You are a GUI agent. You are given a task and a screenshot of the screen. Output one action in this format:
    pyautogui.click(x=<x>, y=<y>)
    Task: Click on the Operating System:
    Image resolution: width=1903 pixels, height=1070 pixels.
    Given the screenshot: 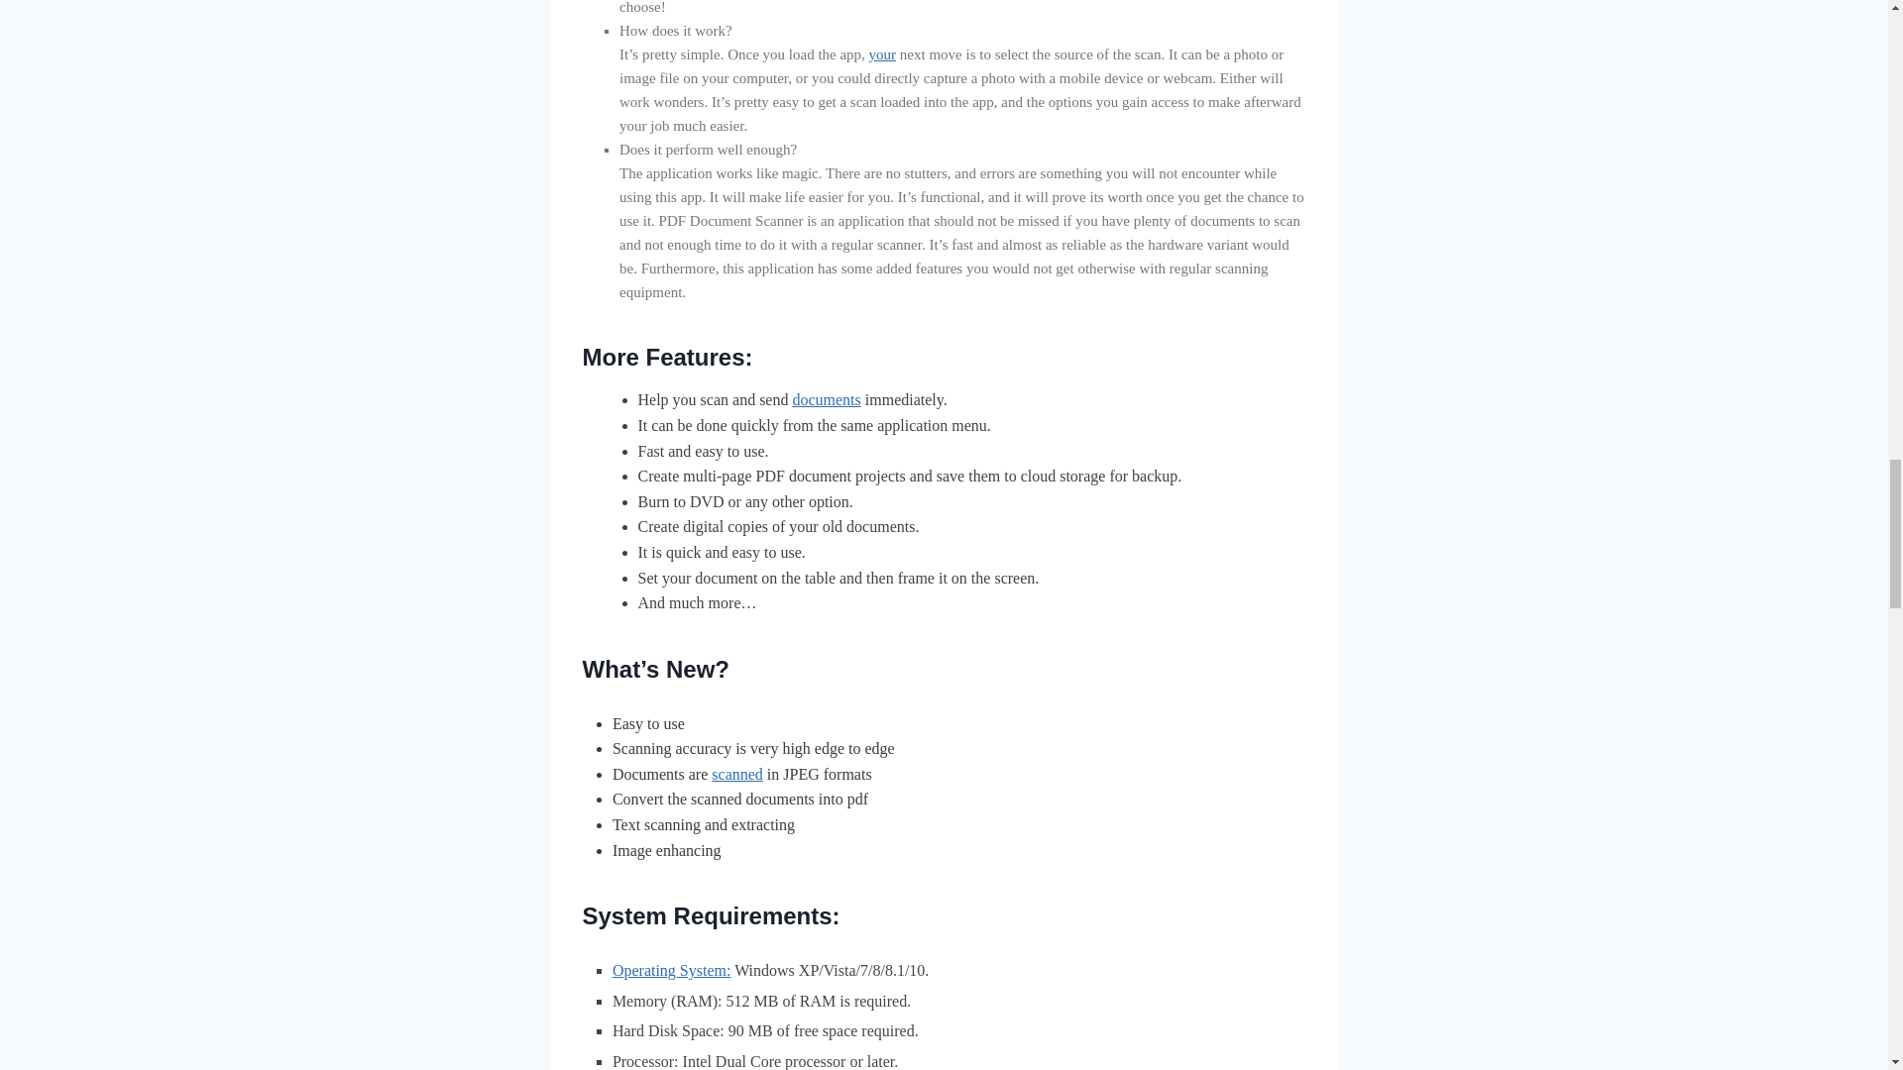 What is the action you would take?
    pyautogui.click(x=672, y=970)
    